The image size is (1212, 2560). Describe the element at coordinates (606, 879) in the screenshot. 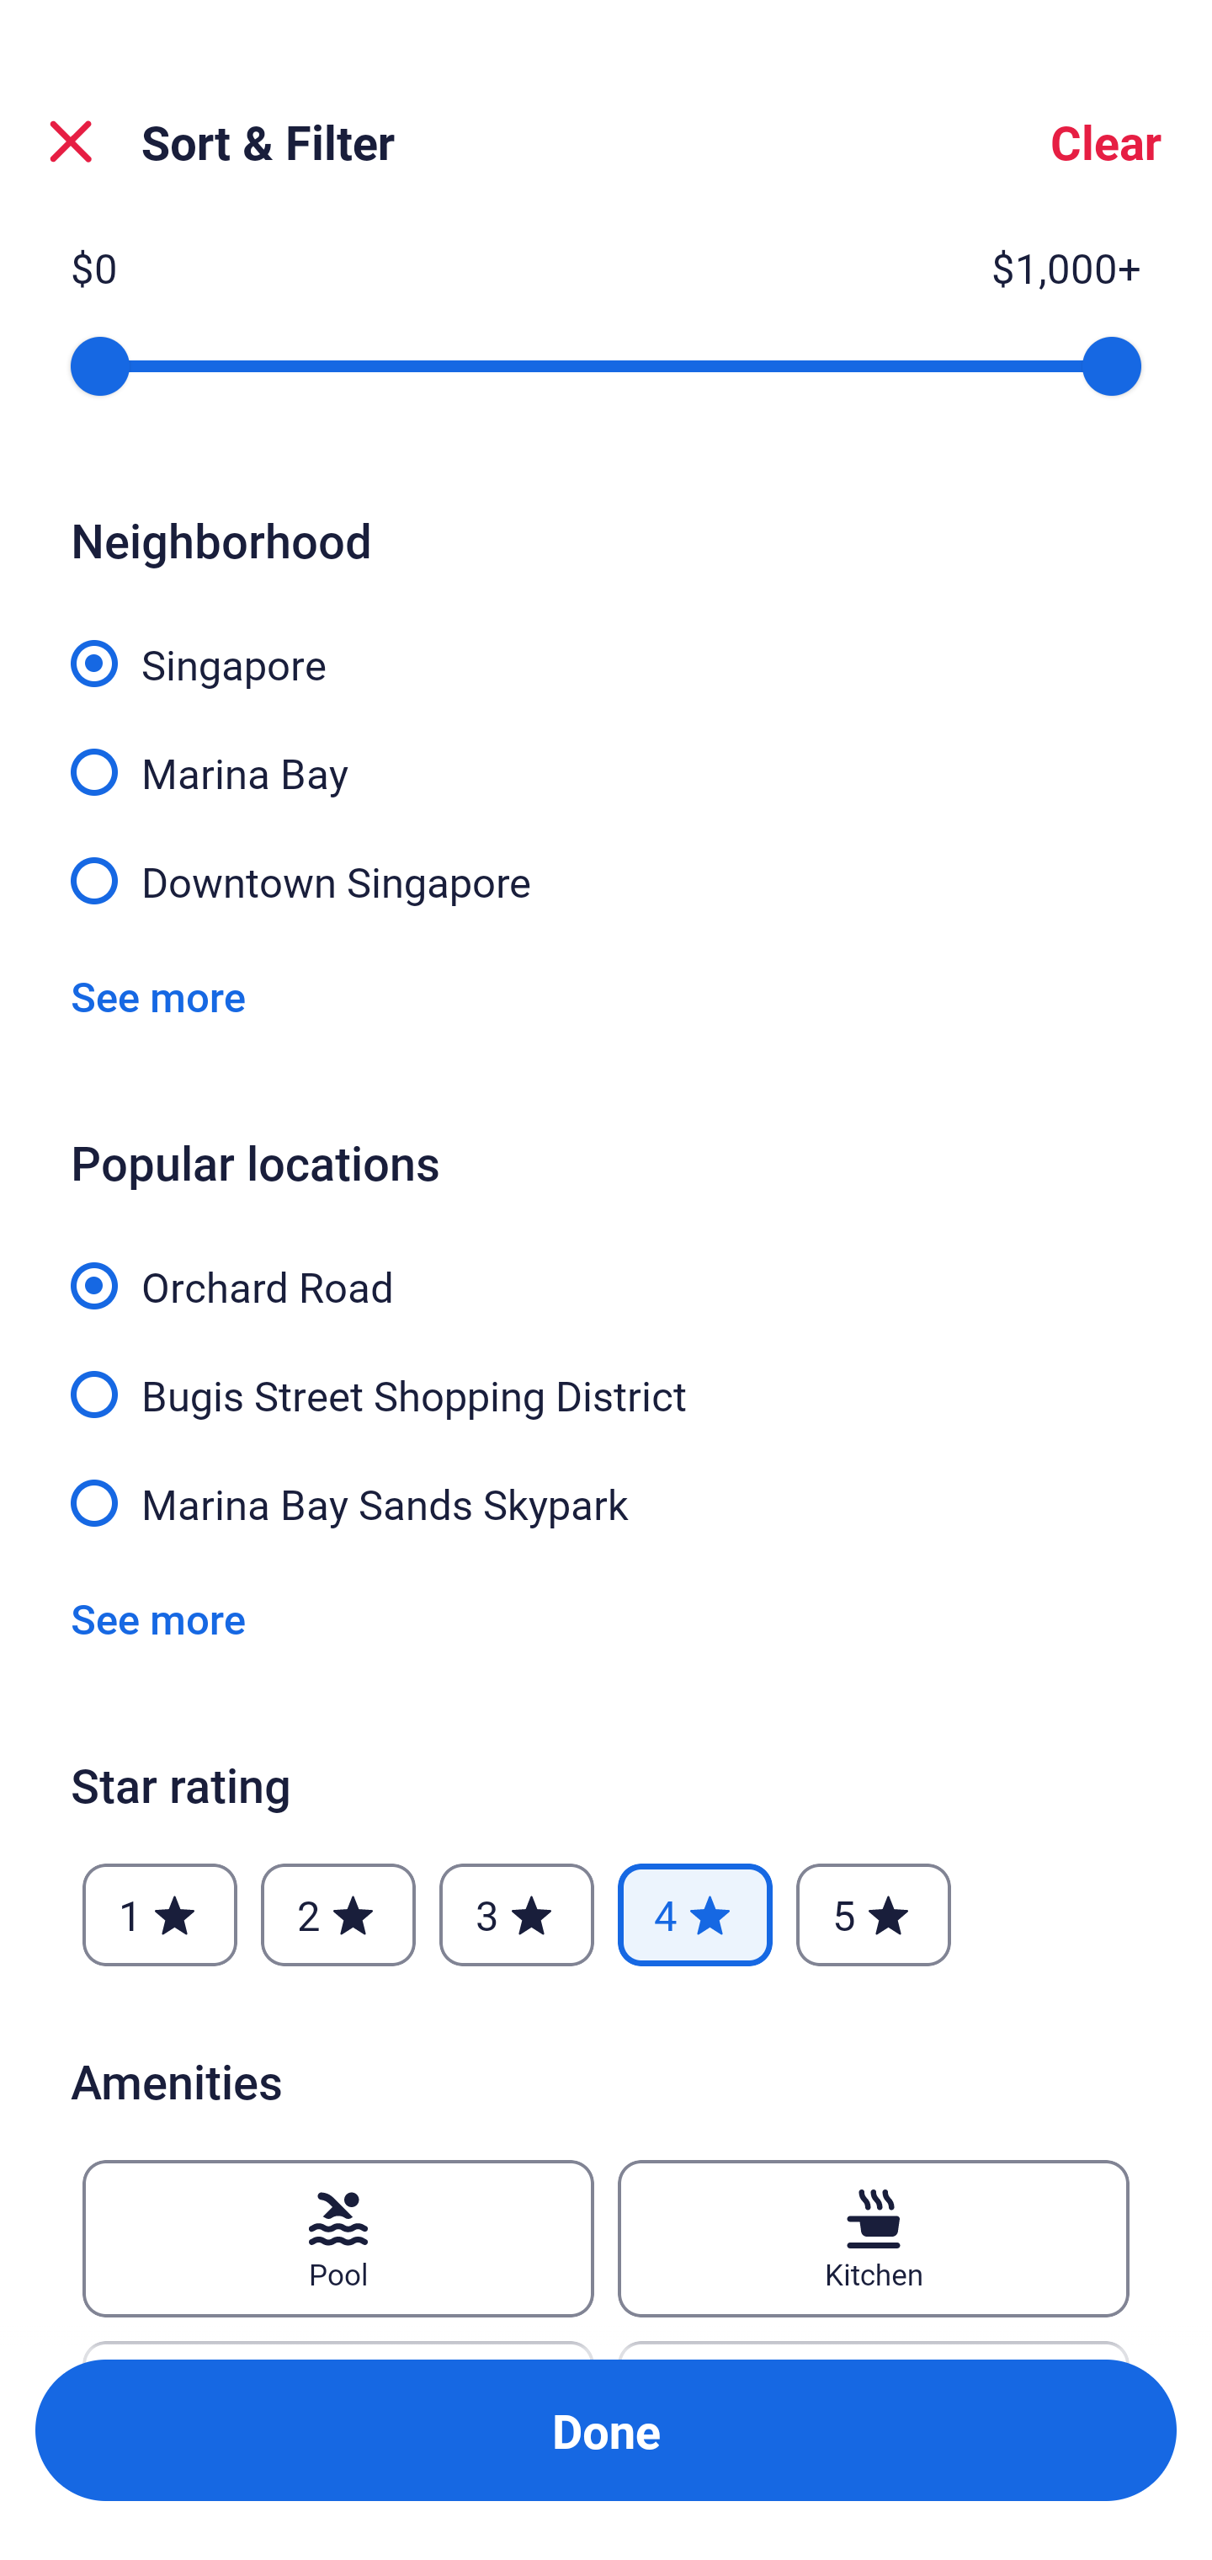

I see `Downtown Singapore` at that location.